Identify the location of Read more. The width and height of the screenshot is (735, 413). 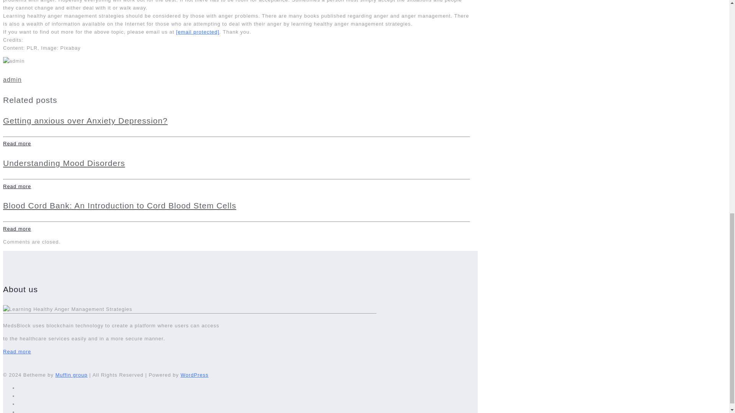
(17, 144).